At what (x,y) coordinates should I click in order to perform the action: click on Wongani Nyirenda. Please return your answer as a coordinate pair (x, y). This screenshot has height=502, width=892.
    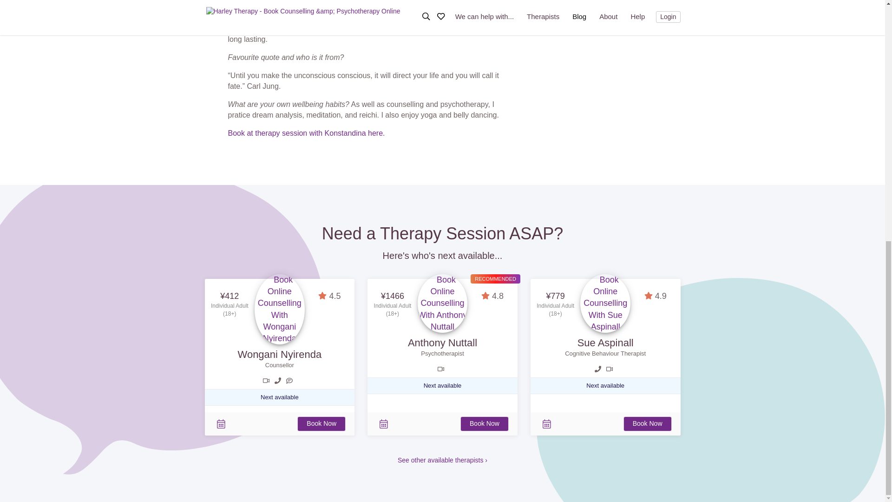
    Looking at the image, I should click on (280, 354).